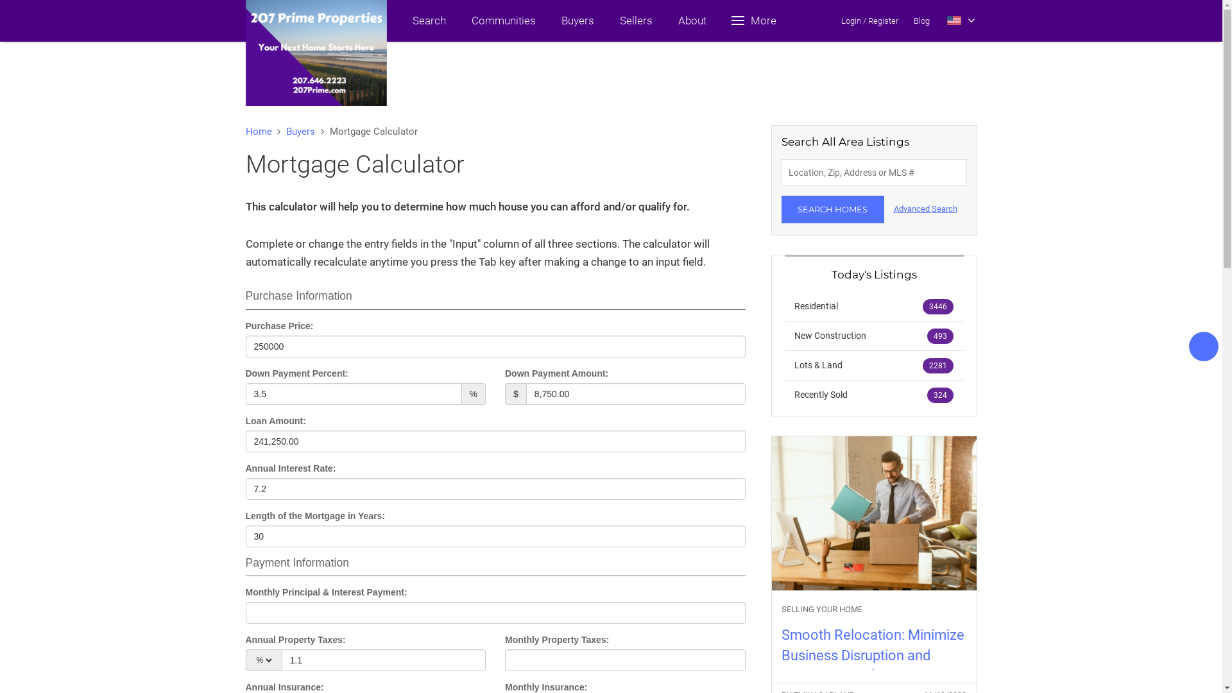 The image size is (1232, 693). I want to click on Residential
3446, so click(874, 307).